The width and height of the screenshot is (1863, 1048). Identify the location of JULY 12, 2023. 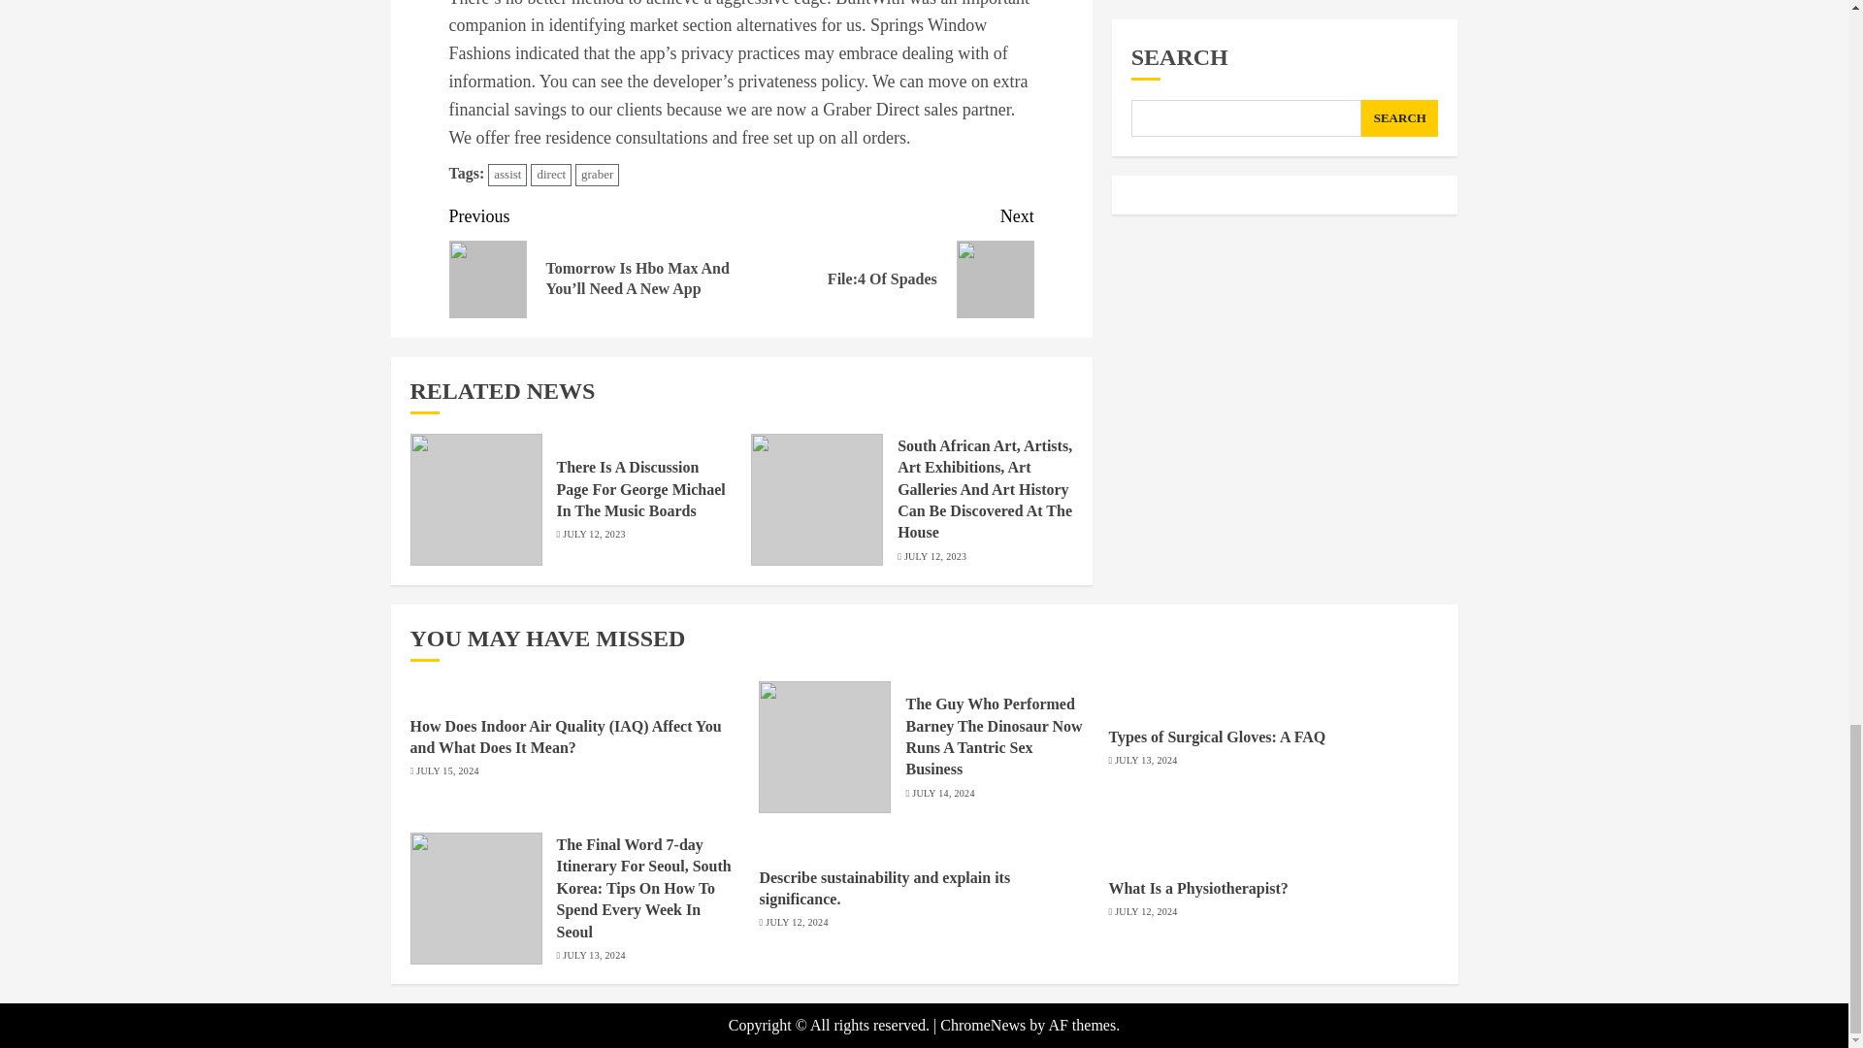
(593, 535).